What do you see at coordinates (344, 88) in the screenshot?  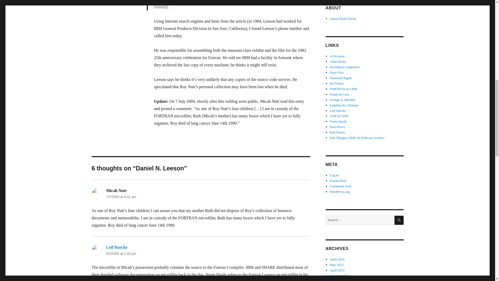 I see `FORTRAN at CHM` at bounding box center [344, 88].